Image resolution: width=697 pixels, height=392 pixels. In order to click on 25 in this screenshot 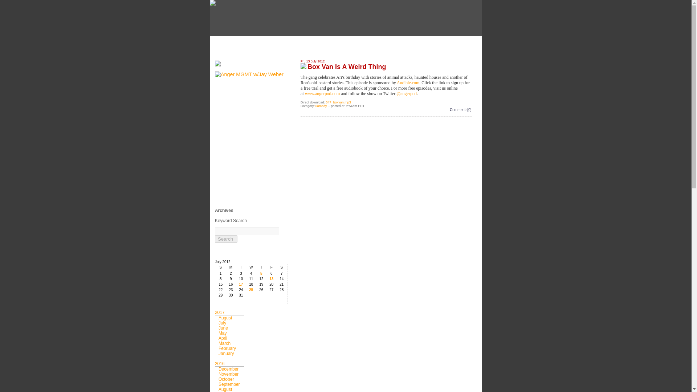, I will do `click(251, 290)`.